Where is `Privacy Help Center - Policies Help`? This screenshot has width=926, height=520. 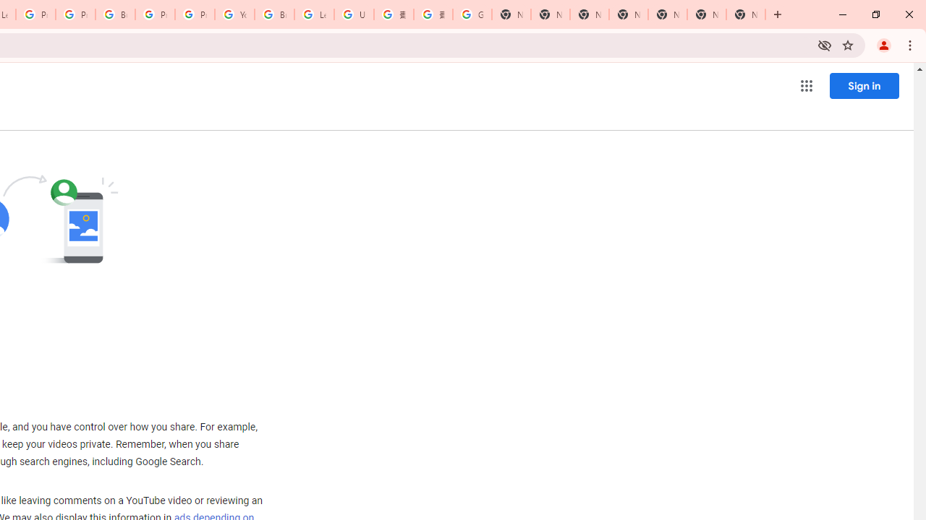
Privacy Help Center - Policies Help is located at coordinates (35, 14).